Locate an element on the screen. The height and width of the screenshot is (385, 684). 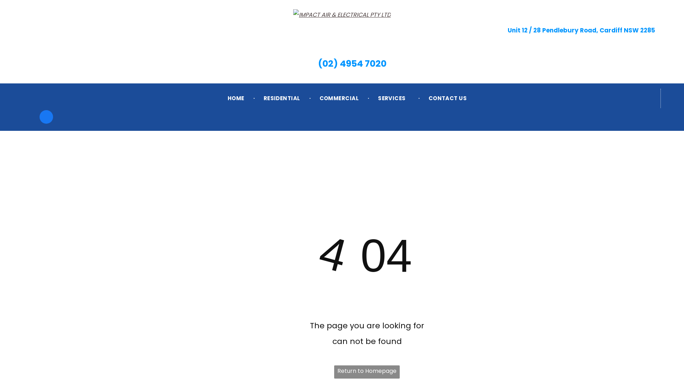
Unit 12 / 28 Pendlebury Road, Cardiff NSW 2285 is located at coordinates (576, 36).